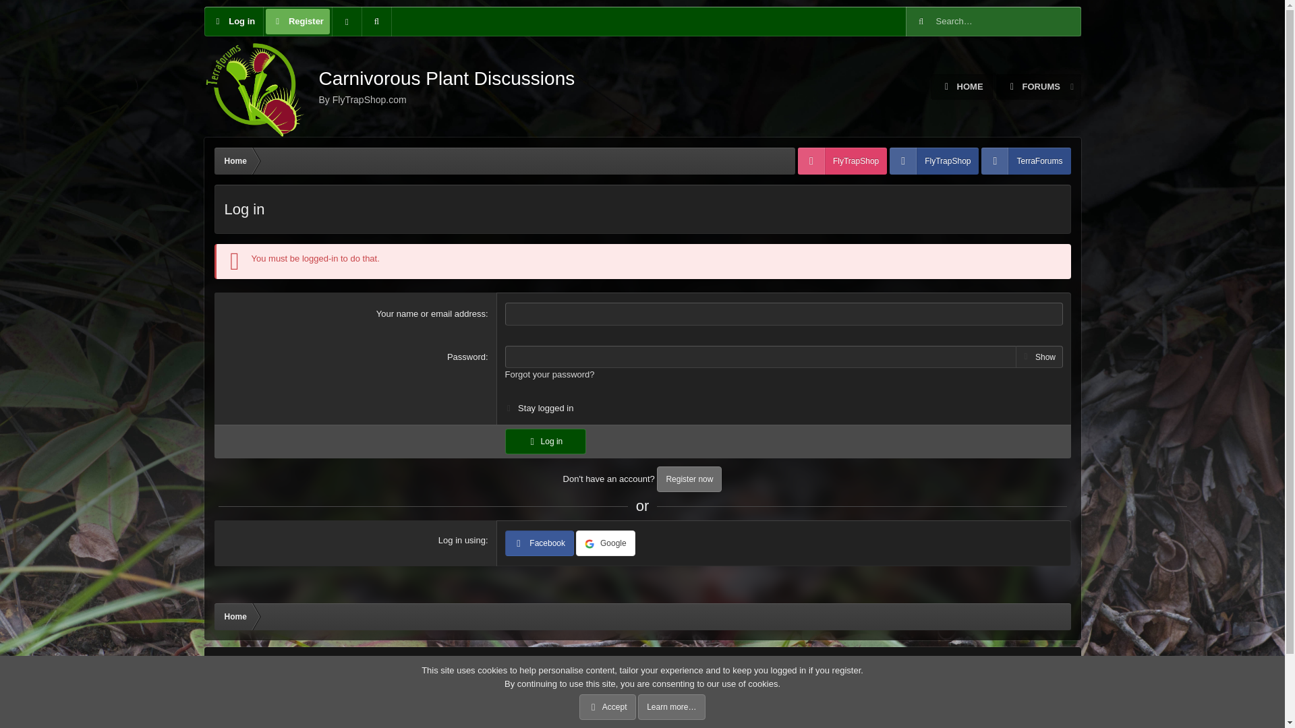 The height and width of the screenshot is (728, 1295). What do you see at coordinates (689, 479) in the screenshot?
I see `Log in` at bounding box center [689, 479].